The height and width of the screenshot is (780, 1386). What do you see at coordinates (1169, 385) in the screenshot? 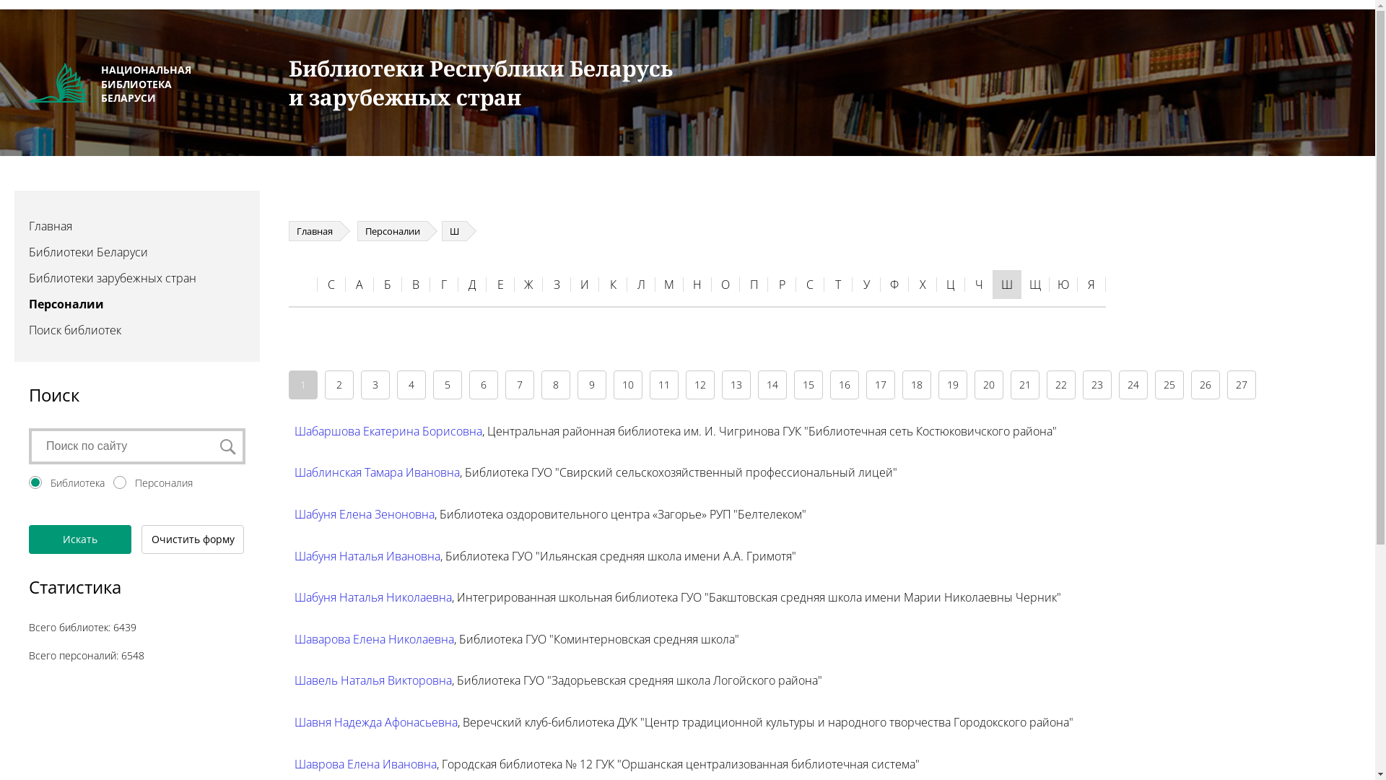
I see `25` at bounding box center [1169, 385].